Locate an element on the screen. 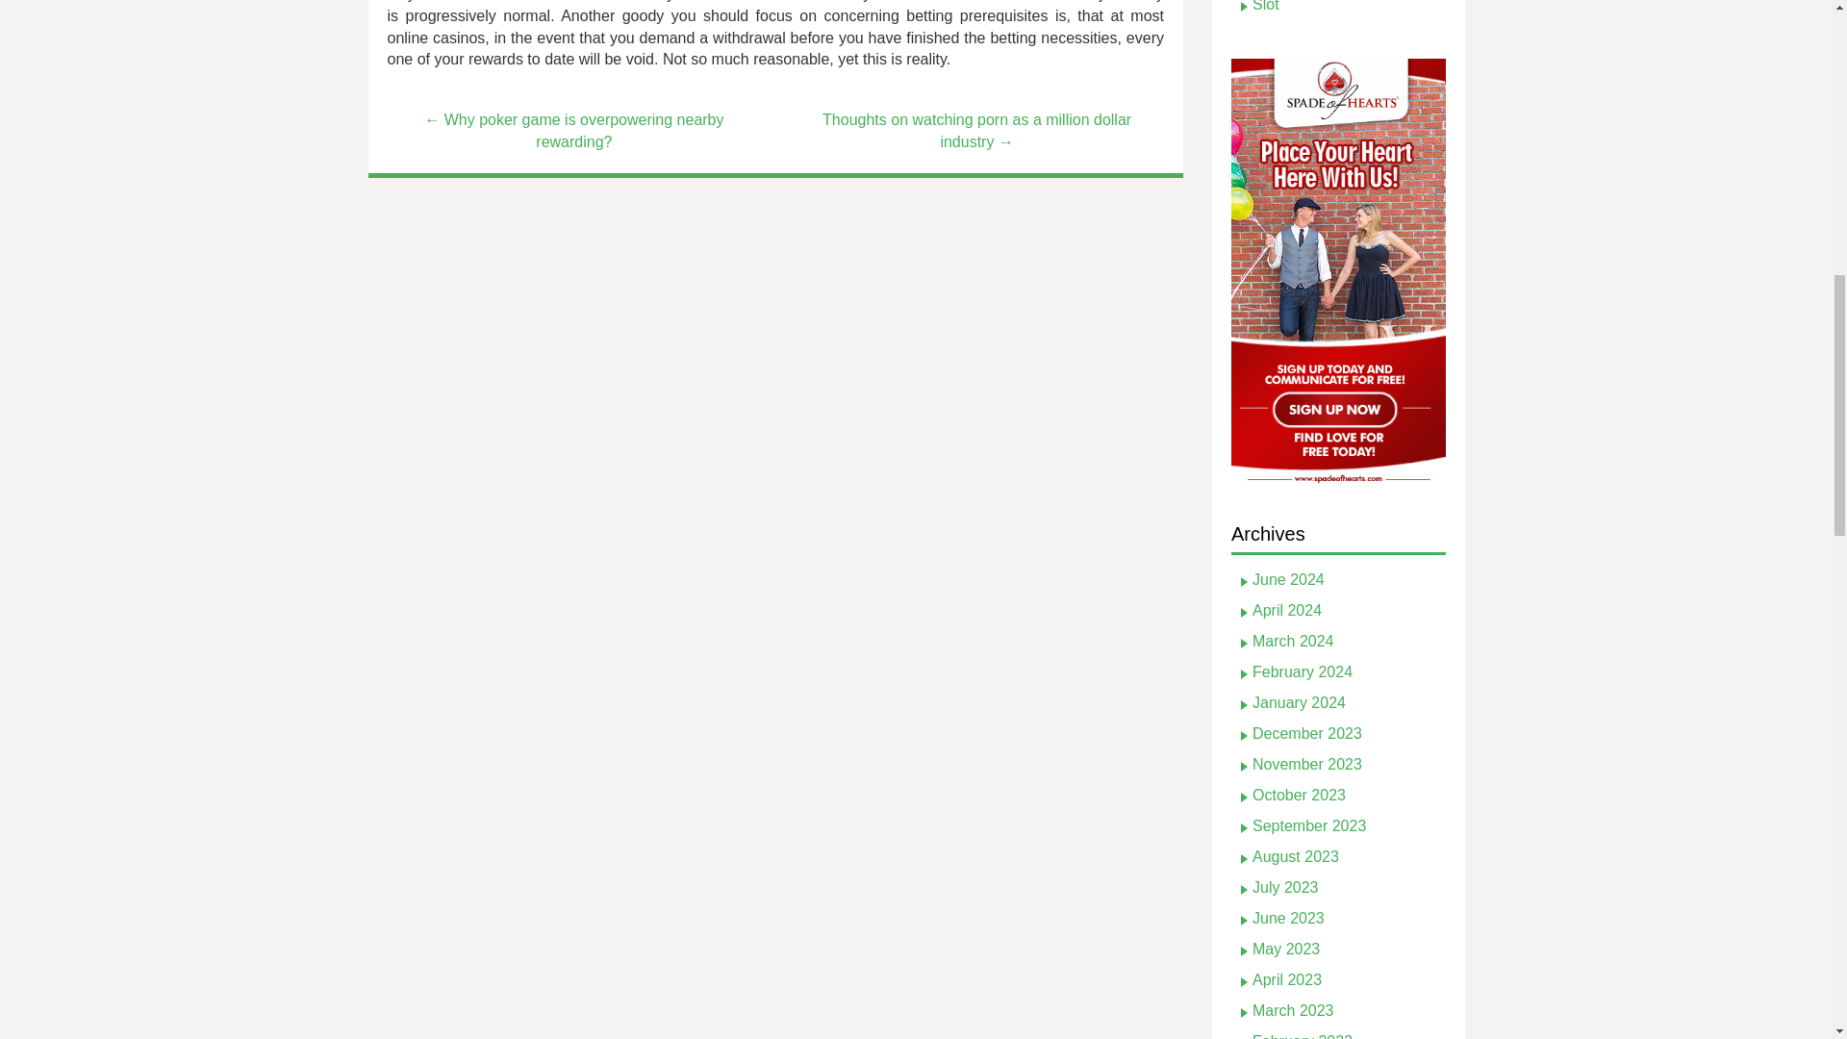 The height and width of the screenshot is (1039, 1847). August 2023 is located at coordinates (1295, 856).